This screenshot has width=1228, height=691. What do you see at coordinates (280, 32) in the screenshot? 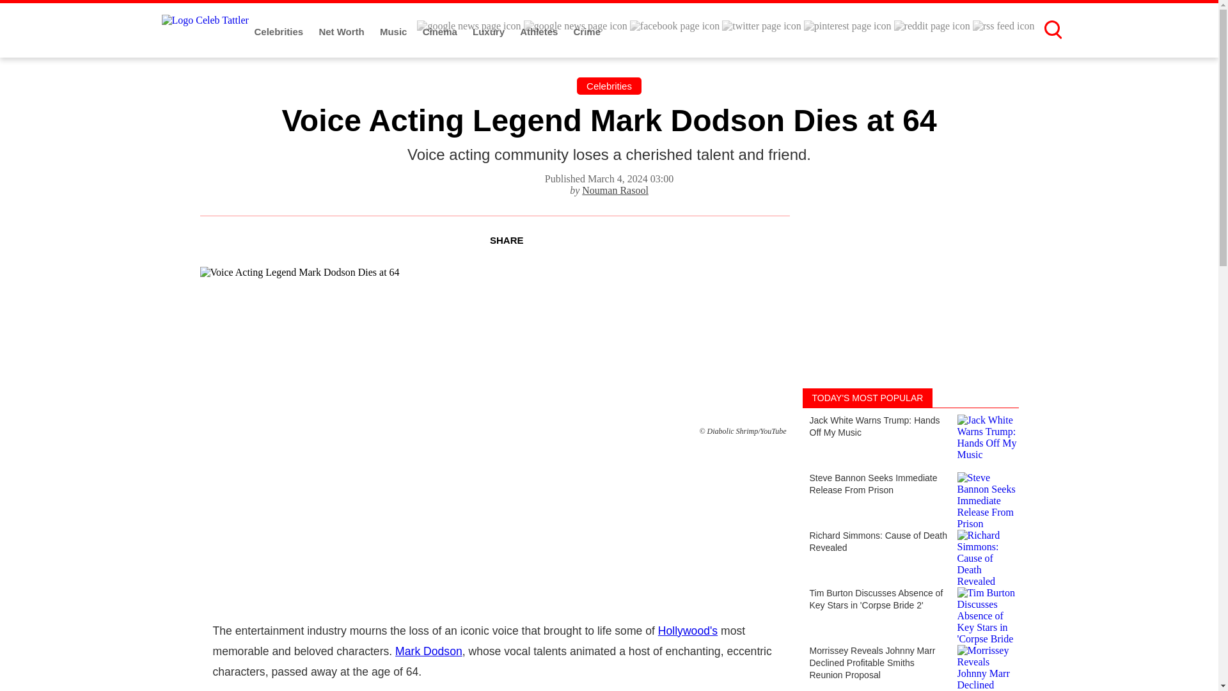
I see `Celebrities` at bounding box center [280, 32].